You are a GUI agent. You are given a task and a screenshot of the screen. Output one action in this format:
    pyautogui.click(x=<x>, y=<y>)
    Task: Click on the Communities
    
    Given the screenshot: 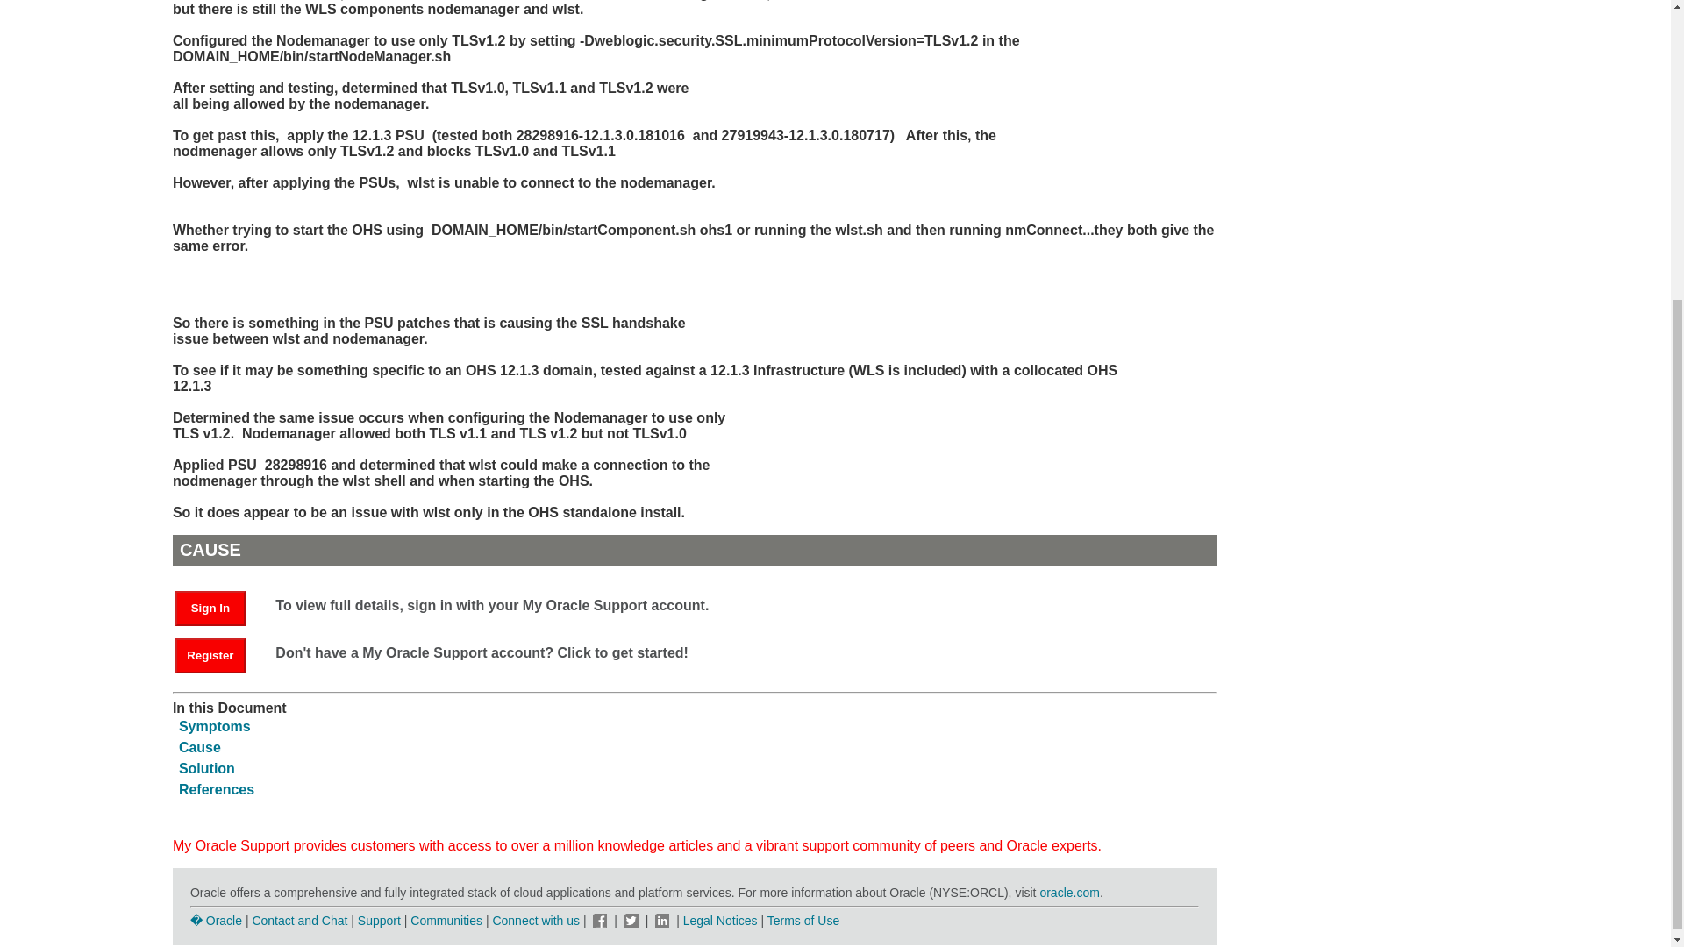 What is the action you would take?
    pyautogui.click(x=446, y=921)
    